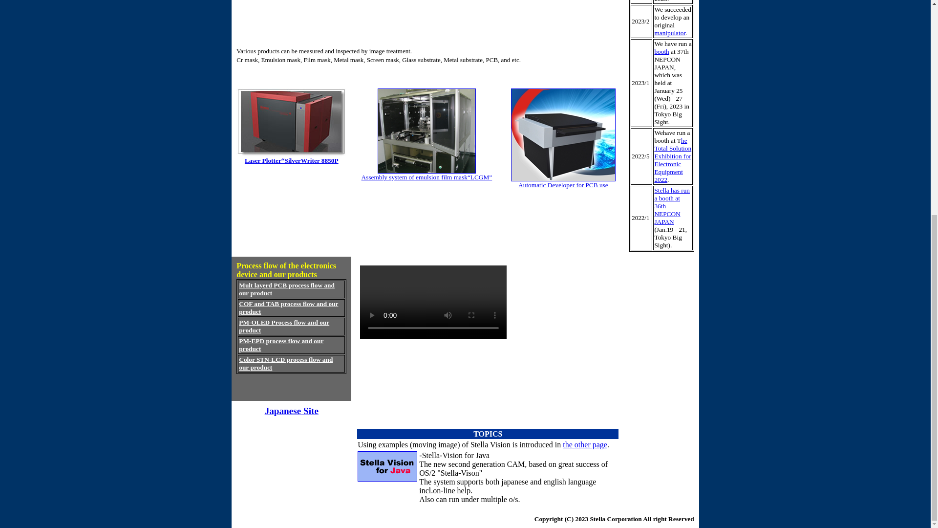 The image size is (938, 528). Describe the element at coordinates (585, 444) in the screenshot. I see `the other page` at that location.